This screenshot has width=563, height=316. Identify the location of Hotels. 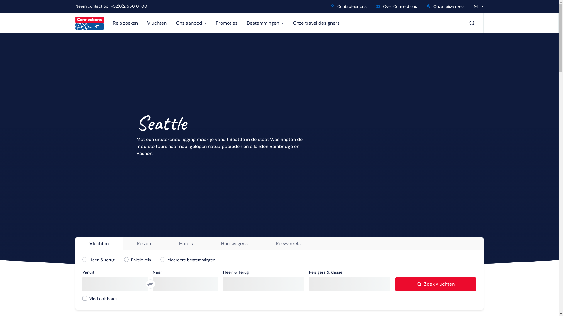
(186, 244).